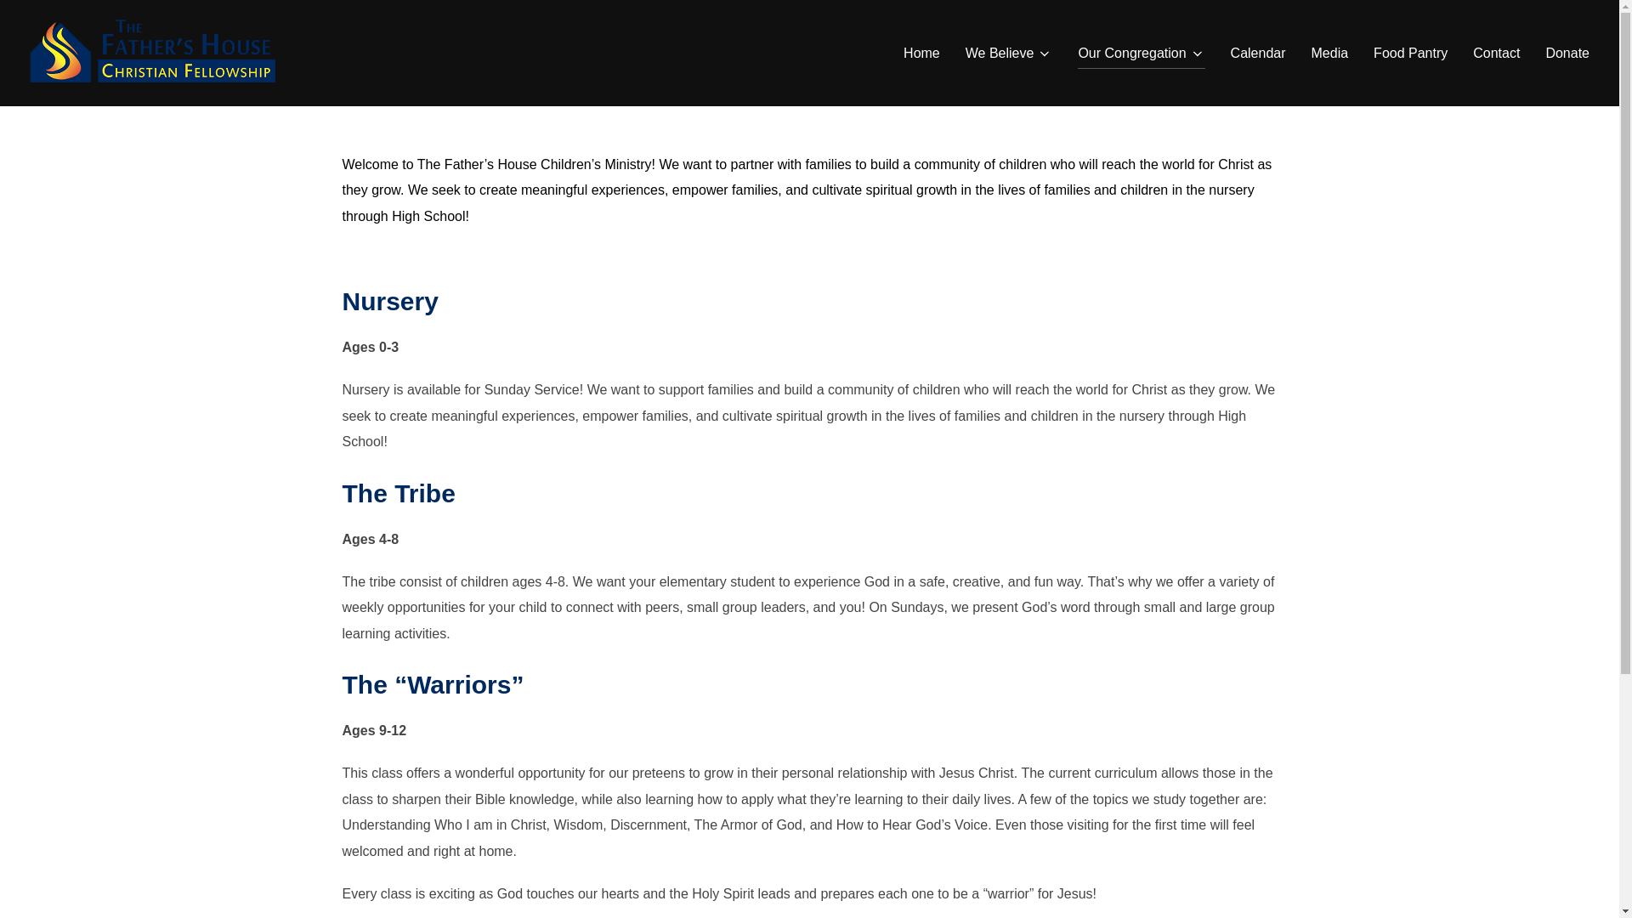  Describe the element at coordinates (1496, 54) in the screenshot. I see `Contact` at that location.